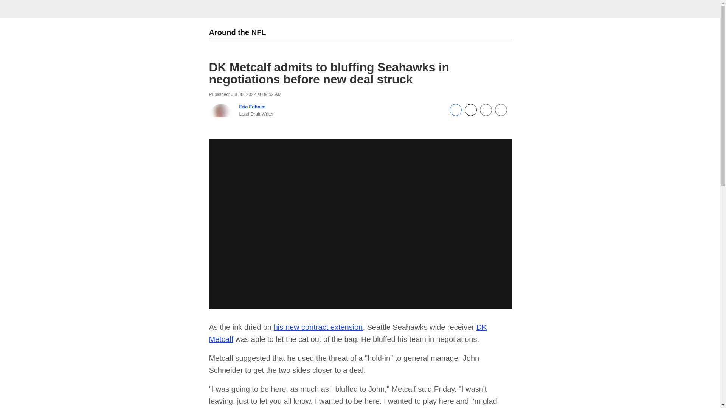 The height and width of the screenshot is (408, 726). What do you see at coordinates (347, 333) in the screenshot?
I see `DK Metcalf` at bounding box center [347, 333].